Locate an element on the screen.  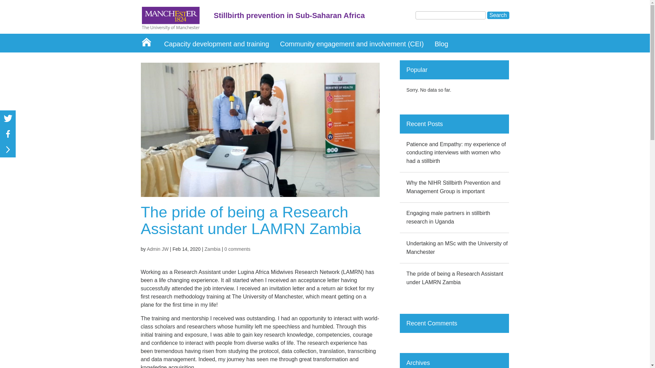
Engaging male partners in stillbirth research in Uganda is located at coordinates (448, 217).